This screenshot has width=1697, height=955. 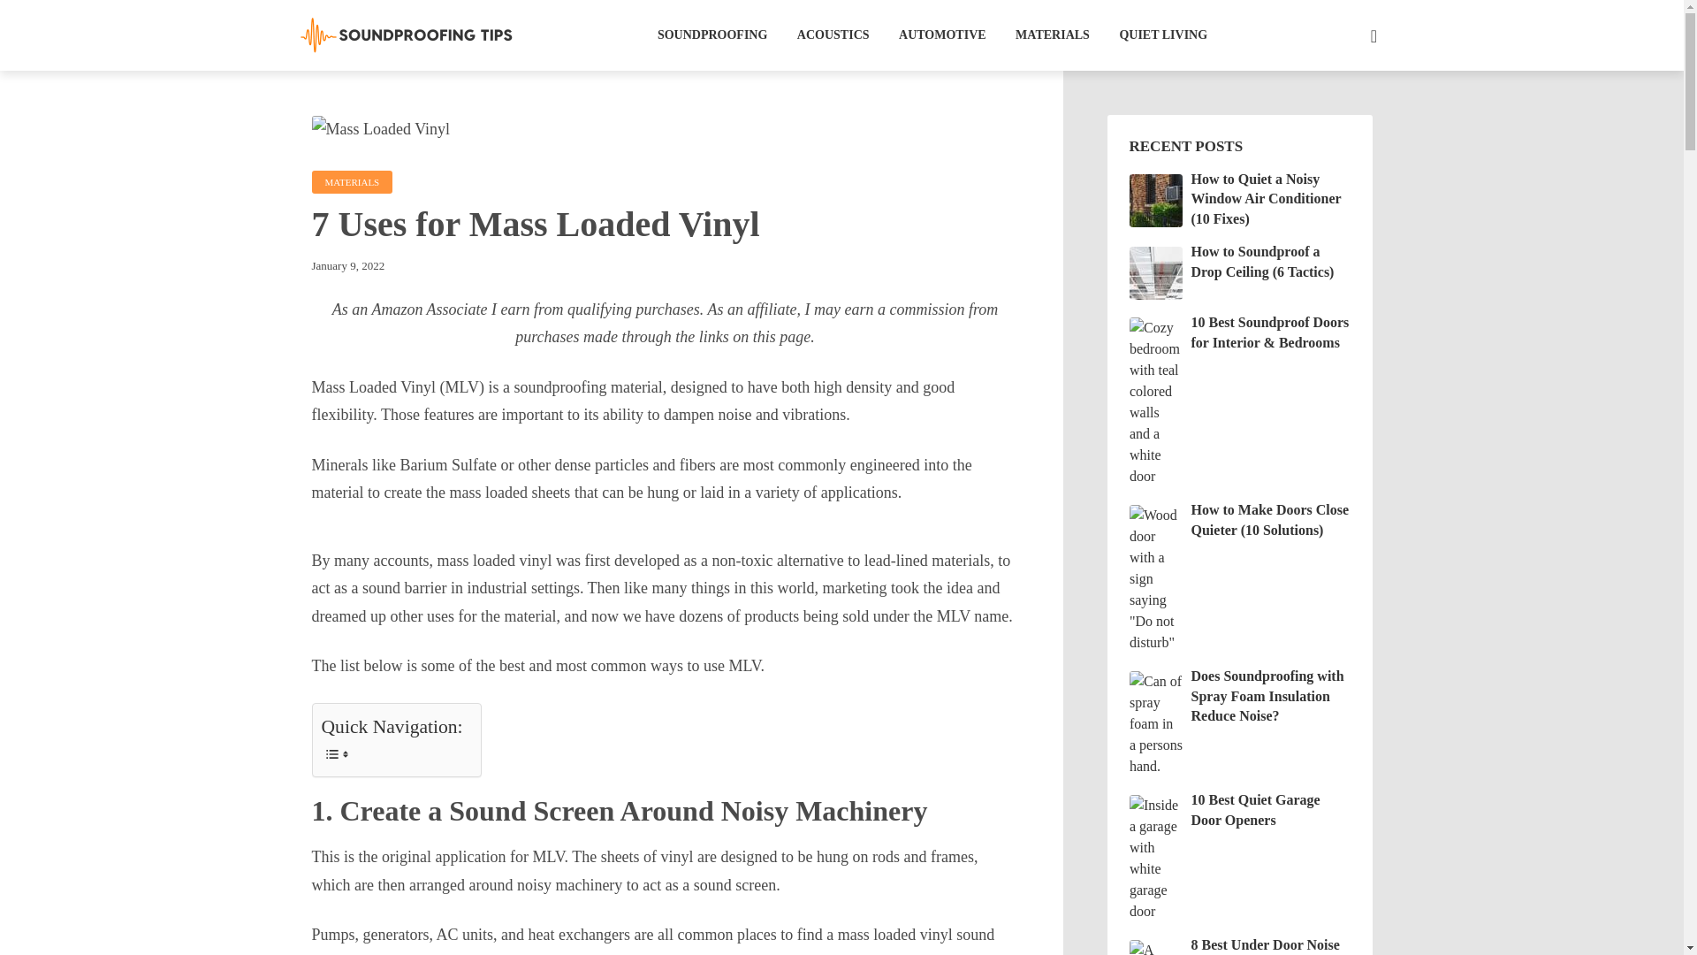 What do you see at coordinates (1162, 35) in the screenshot?
I see `QUIET LIVING` at bounding box center [1162, 35].